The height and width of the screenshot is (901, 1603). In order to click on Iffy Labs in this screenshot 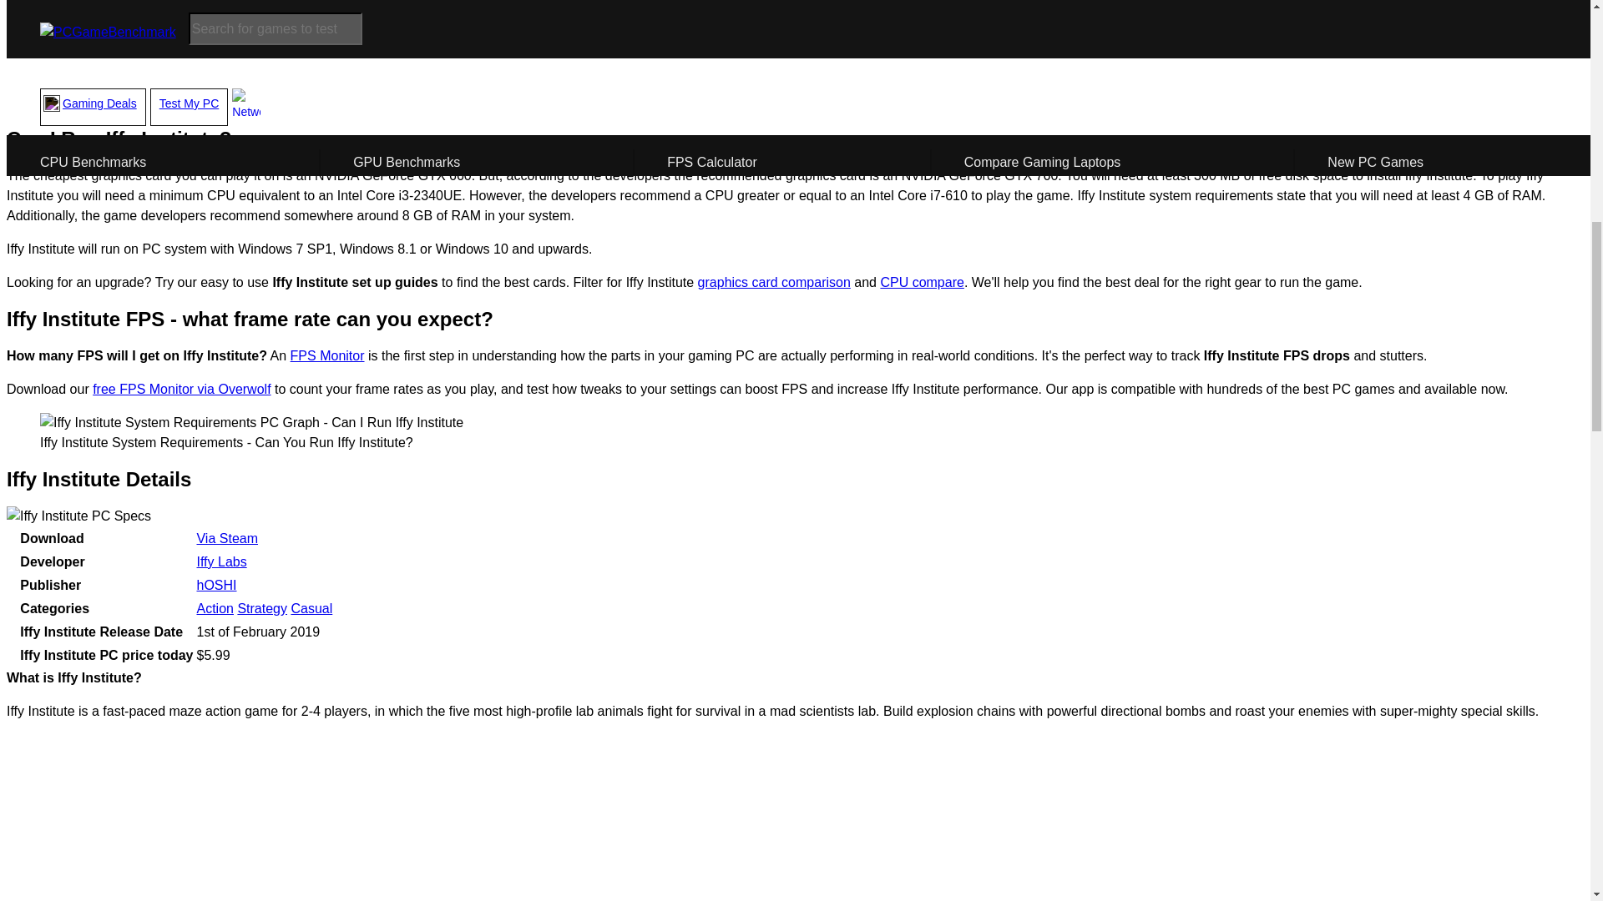, I will do `click(220, 561)`.